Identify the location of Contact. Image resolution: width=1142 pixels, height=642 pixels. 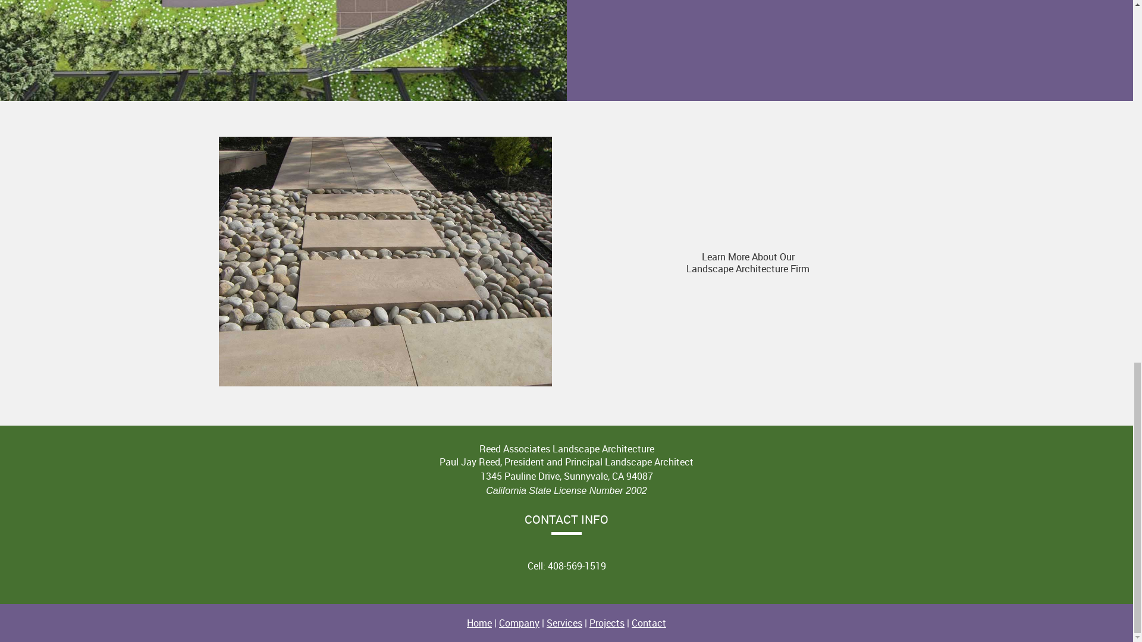
(648, 623).